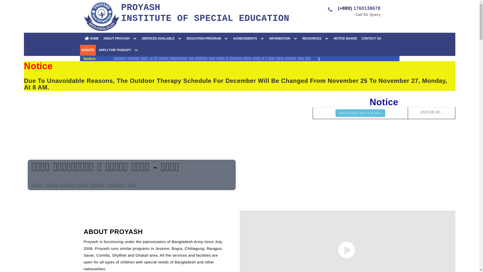 This screenshot has height=272, width=483. I want to click on EDUCATION PROGRAM, so click(208, 39).